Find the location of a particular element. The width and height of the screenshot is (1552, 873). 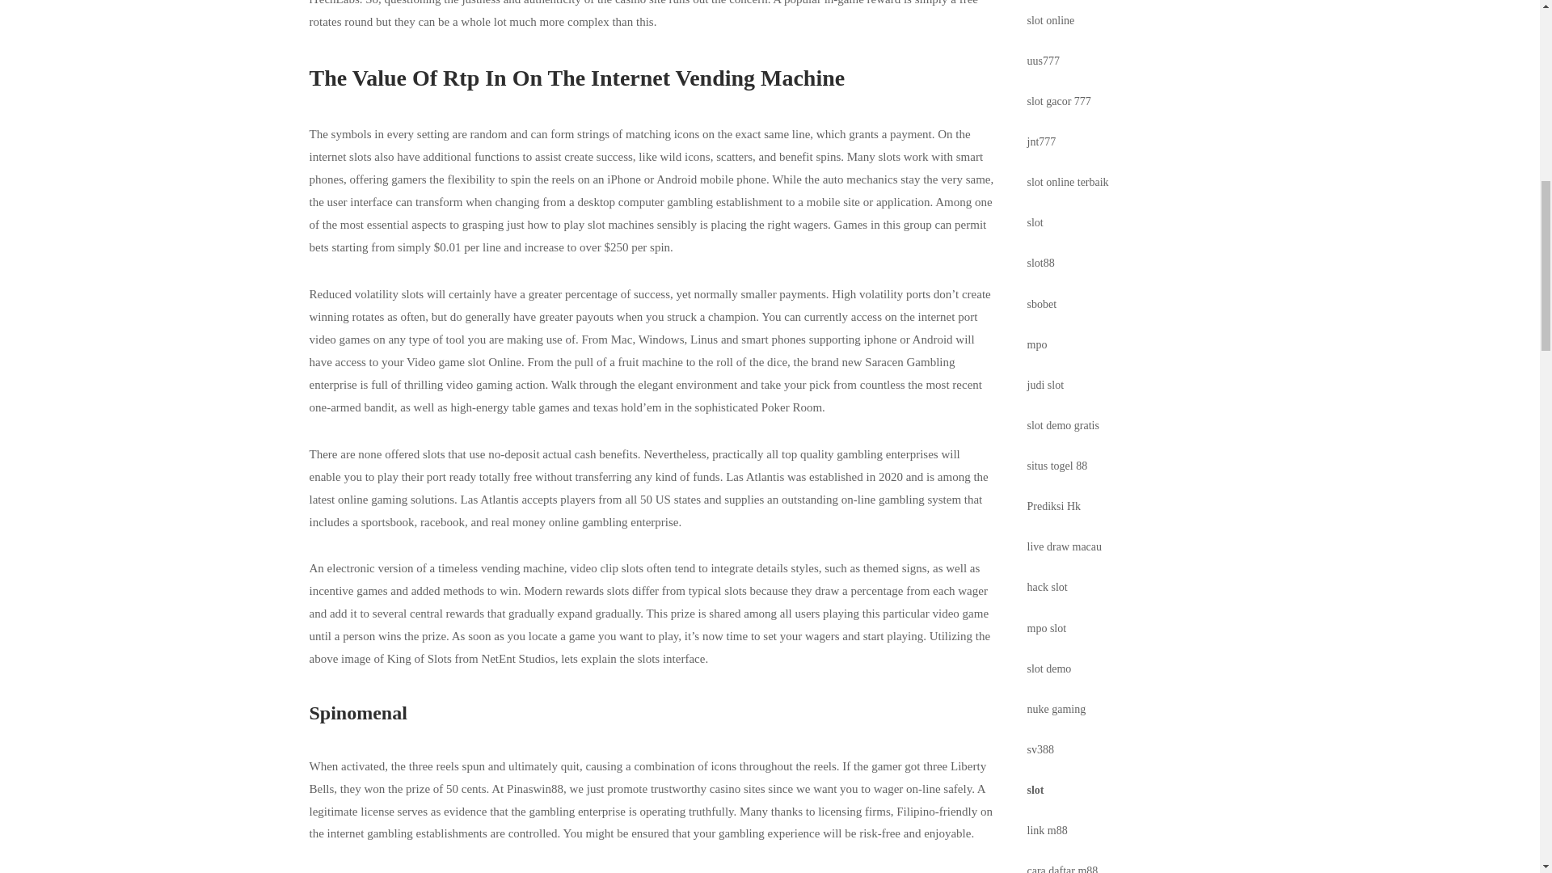

uus777 is located at coordinates (1044, 61).